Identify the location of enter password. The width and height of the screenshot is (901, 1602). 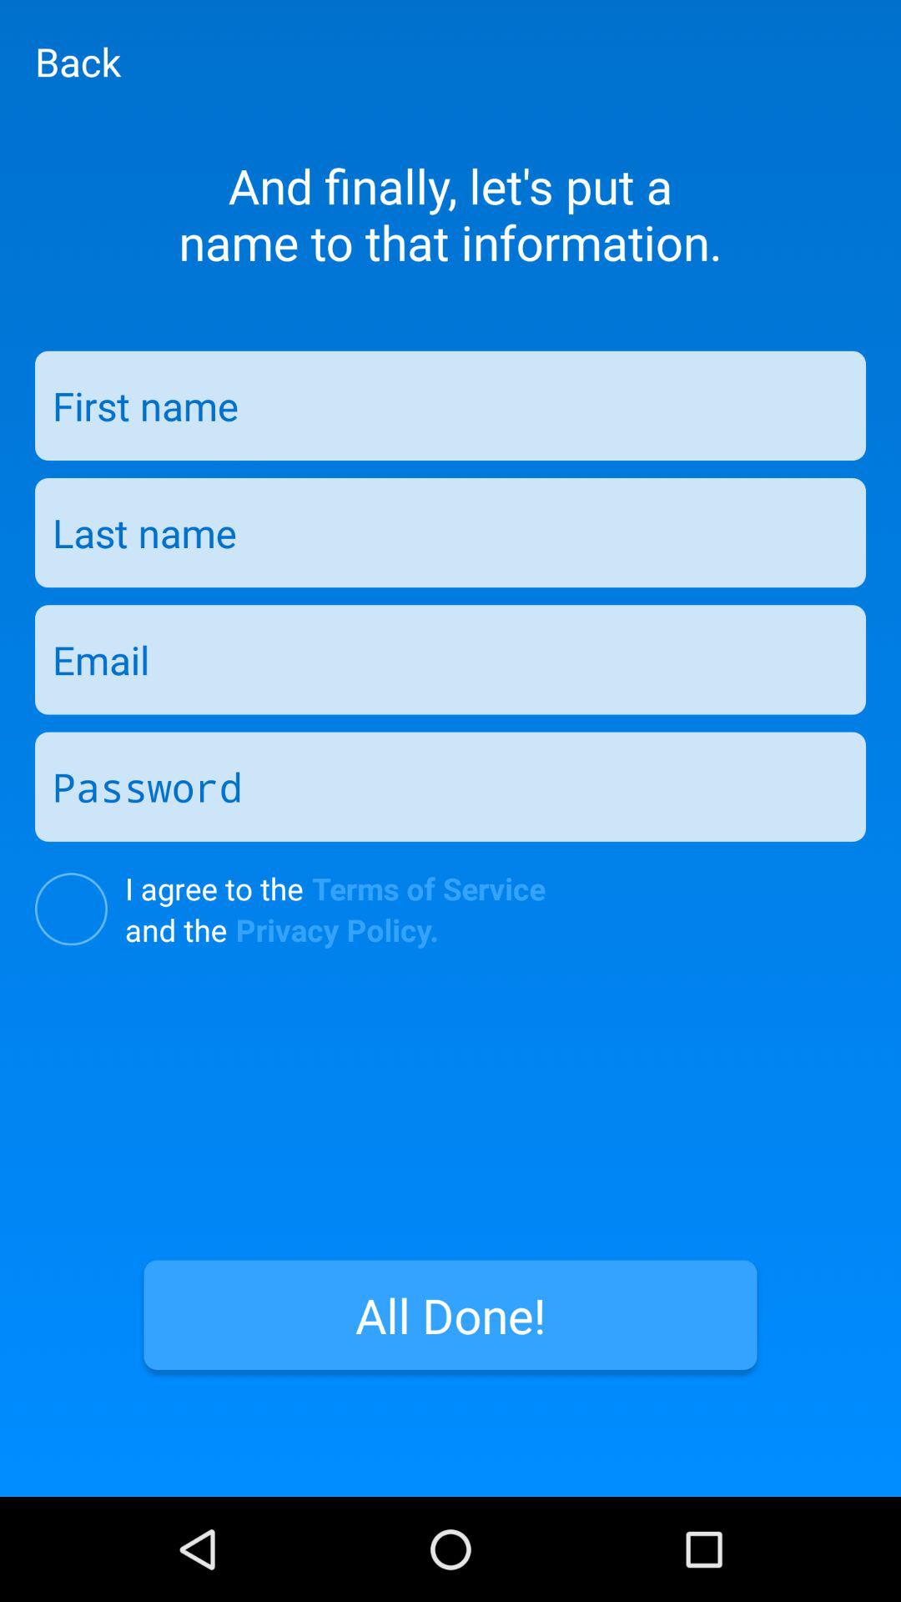
(450, 786).